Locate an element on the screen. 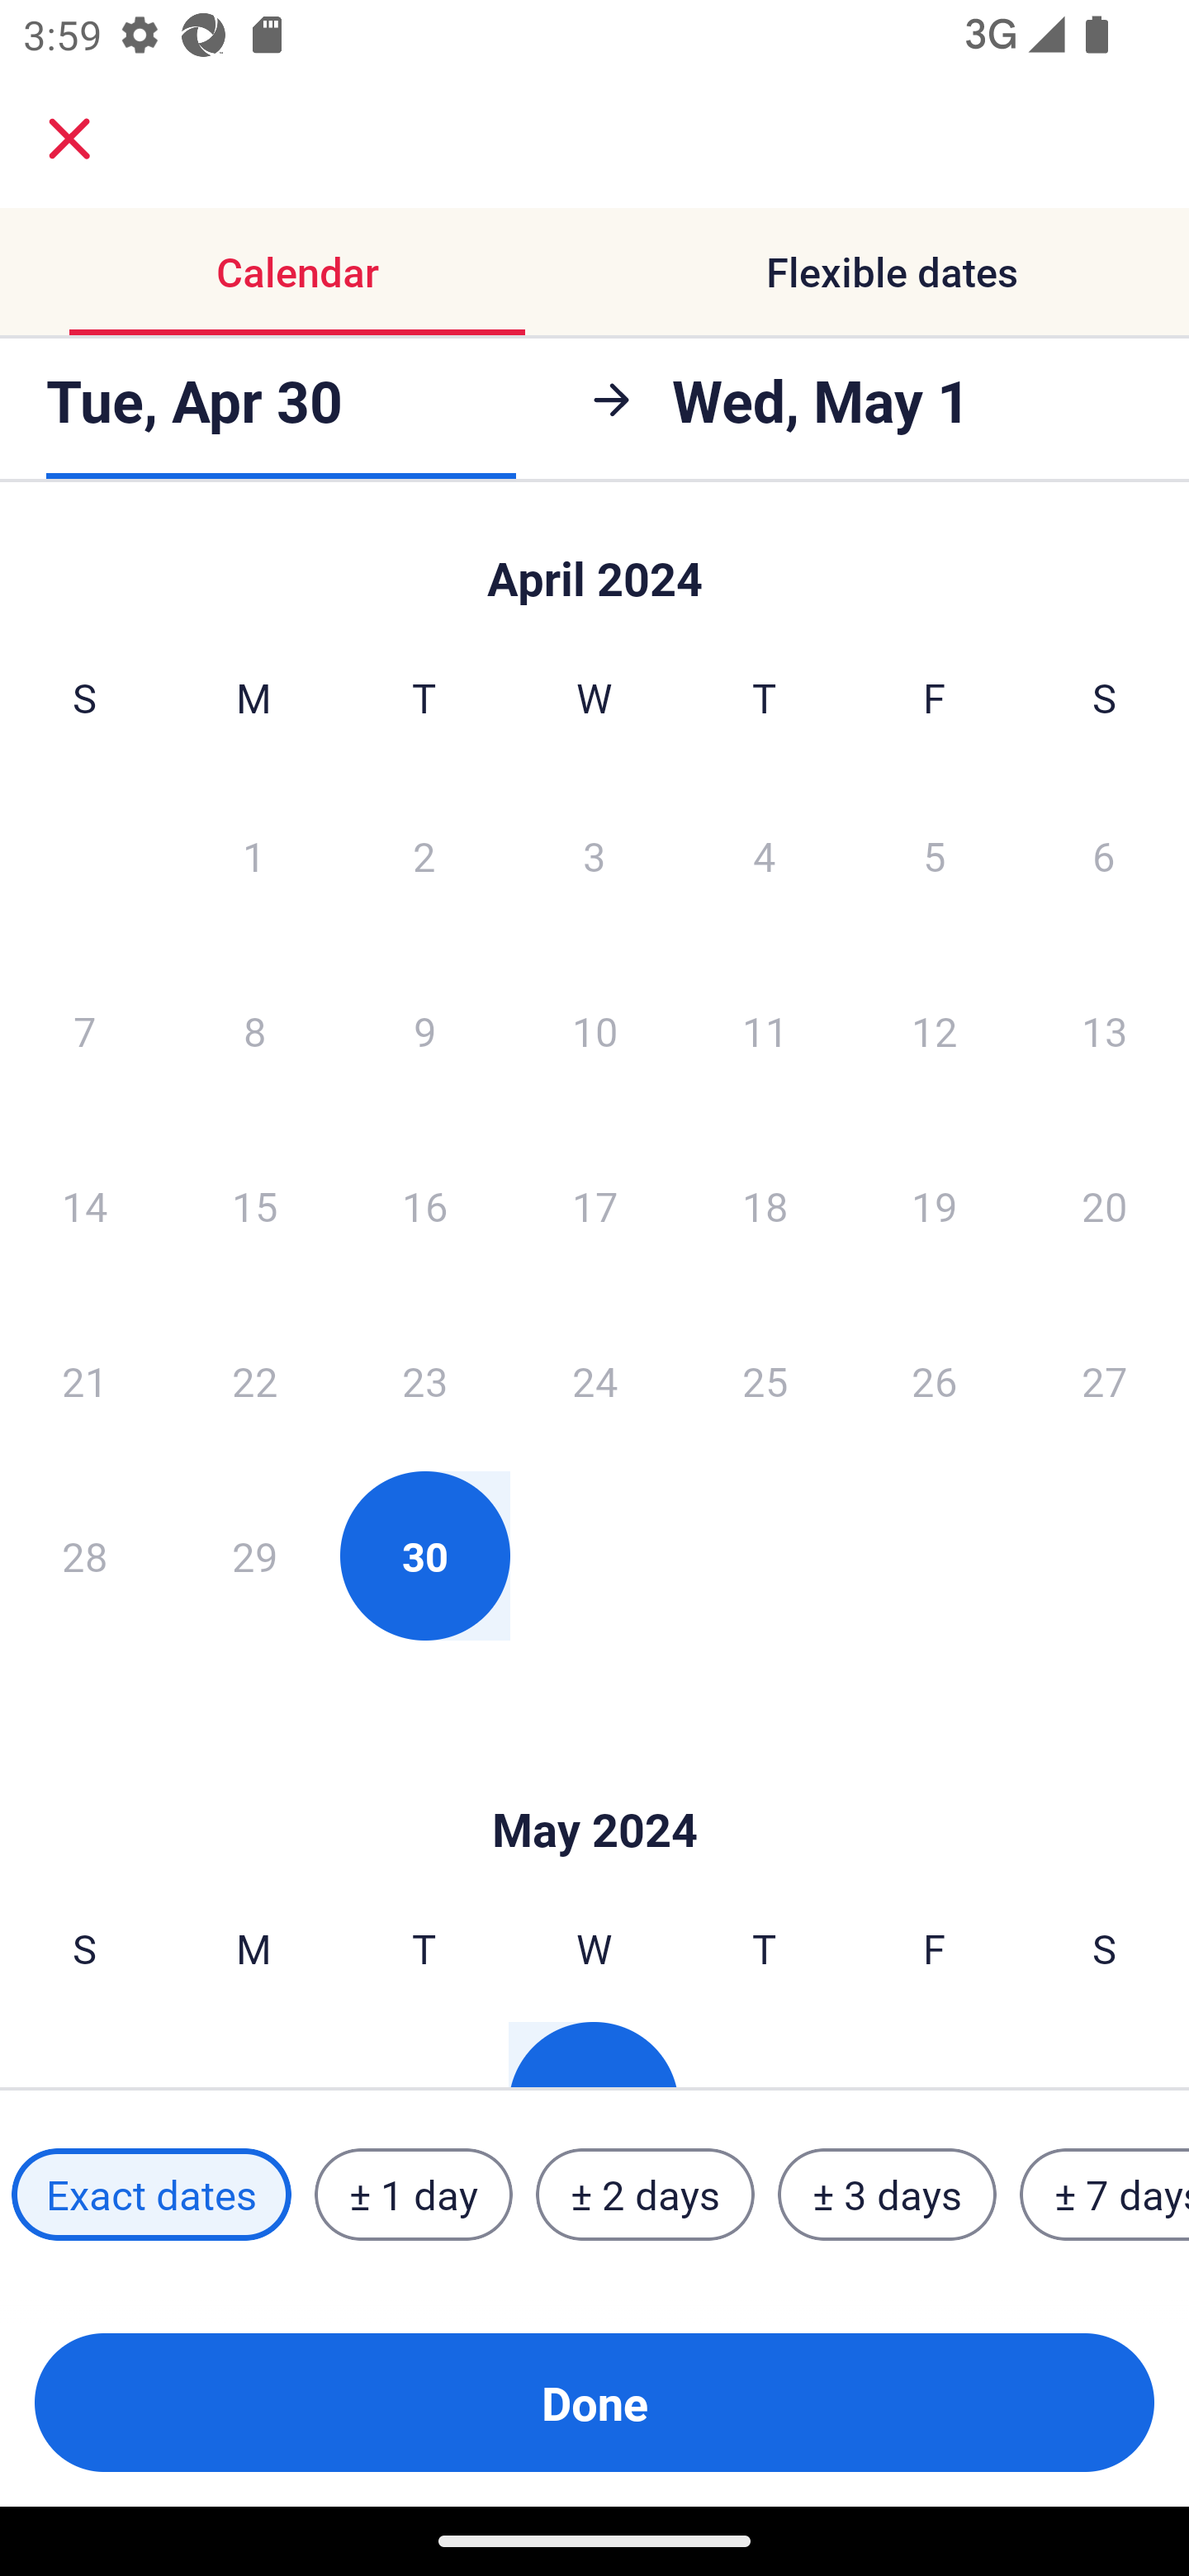 The image size is (1189, 2576). 1 Monday, April 1, 2024 is located at coordinates (253, 855).